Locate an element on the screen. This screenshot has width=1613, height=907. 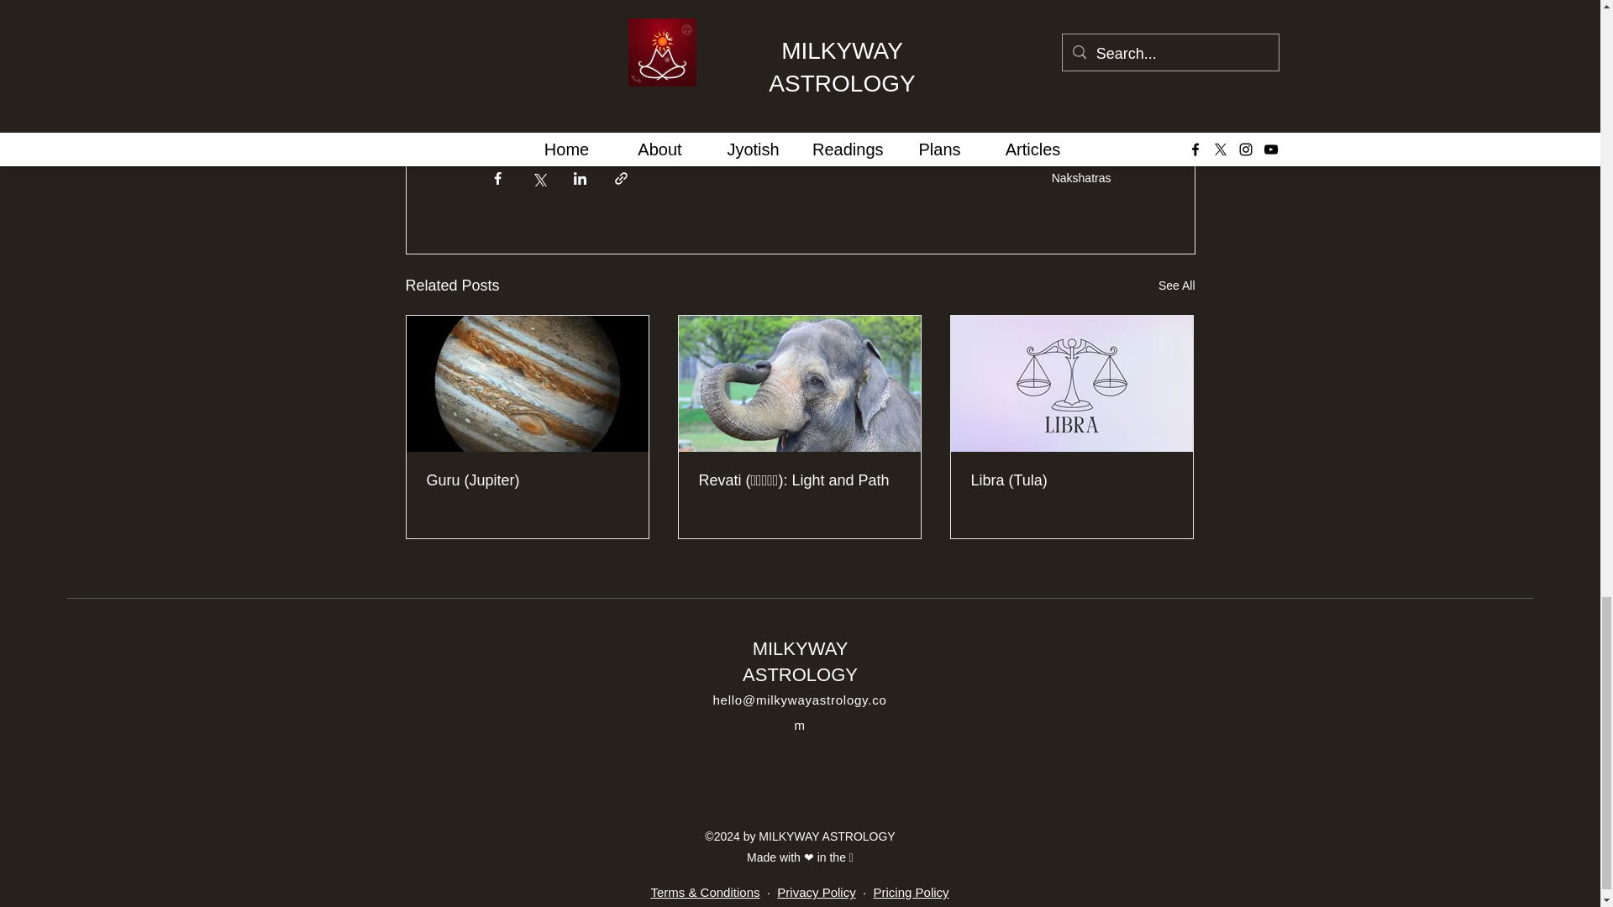
Back is located at coordinates (506, 34).